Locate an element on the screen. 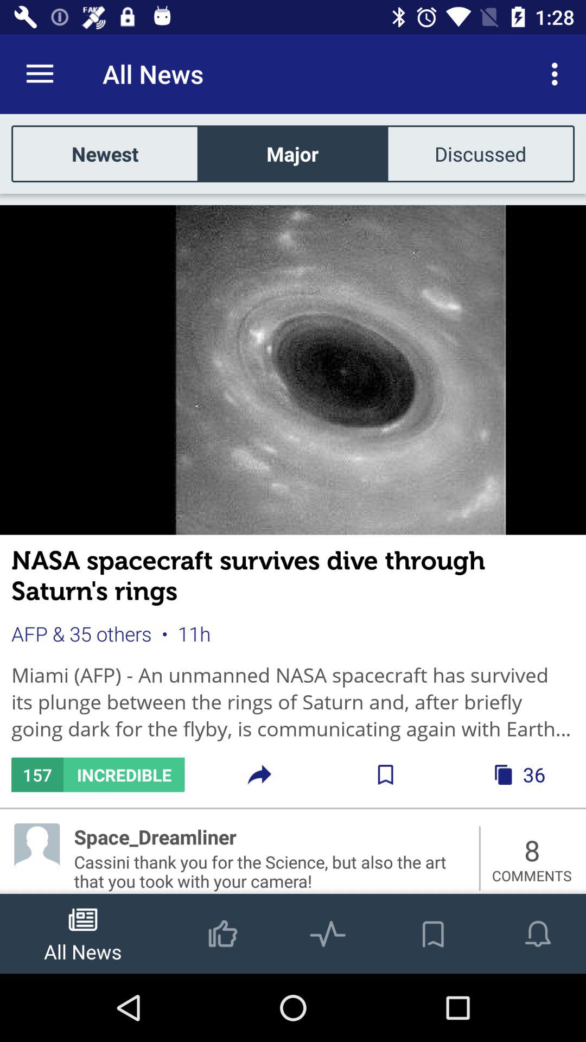 Image resolution: width=586 pixels, height=1042 pixels. click on three vertical dots is located at coordinates (558, 74).